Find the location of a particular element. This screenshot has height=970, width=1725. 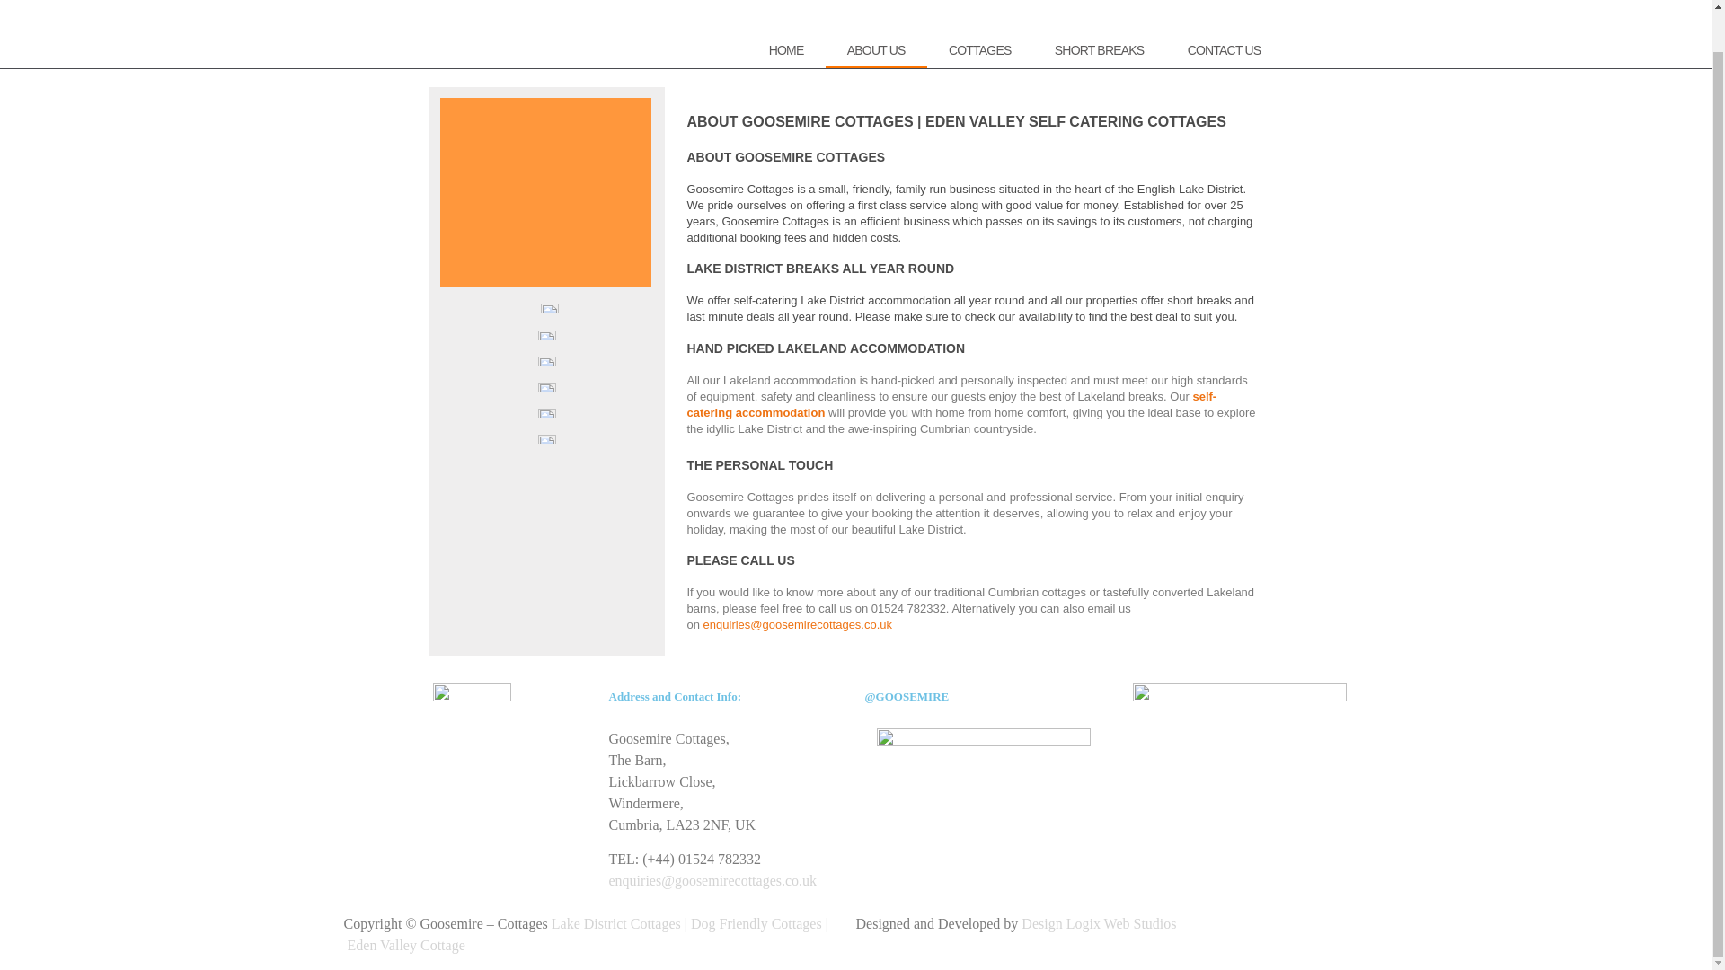

Lake District Cottages is located at coordinates (616, 923).